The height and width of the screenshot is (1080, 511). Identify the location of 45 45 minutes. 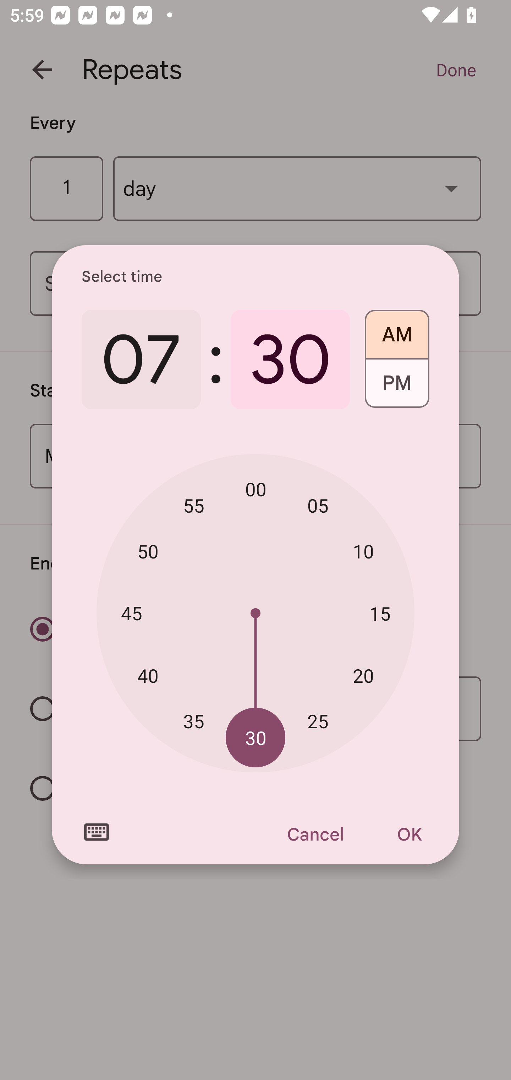
(131, 612).